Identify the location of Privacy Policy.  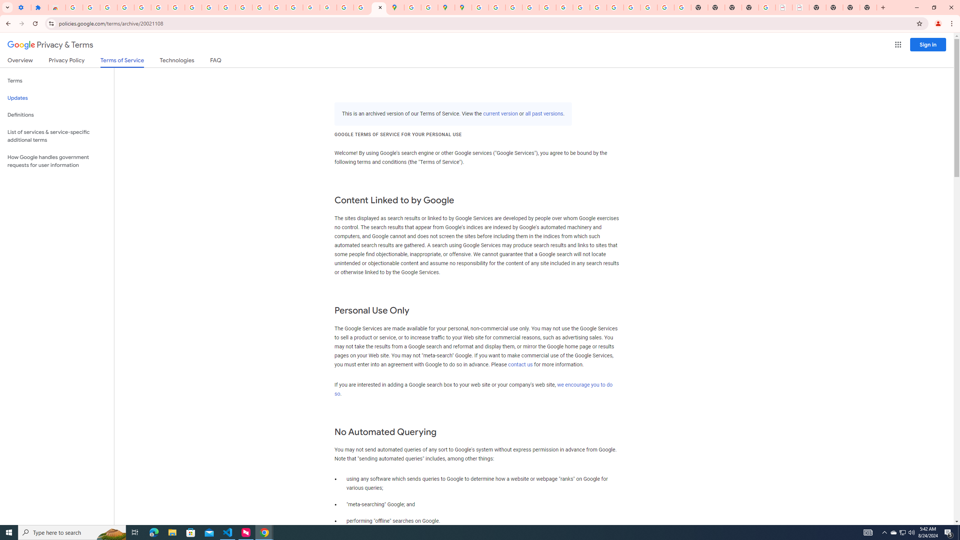
(66, 61).